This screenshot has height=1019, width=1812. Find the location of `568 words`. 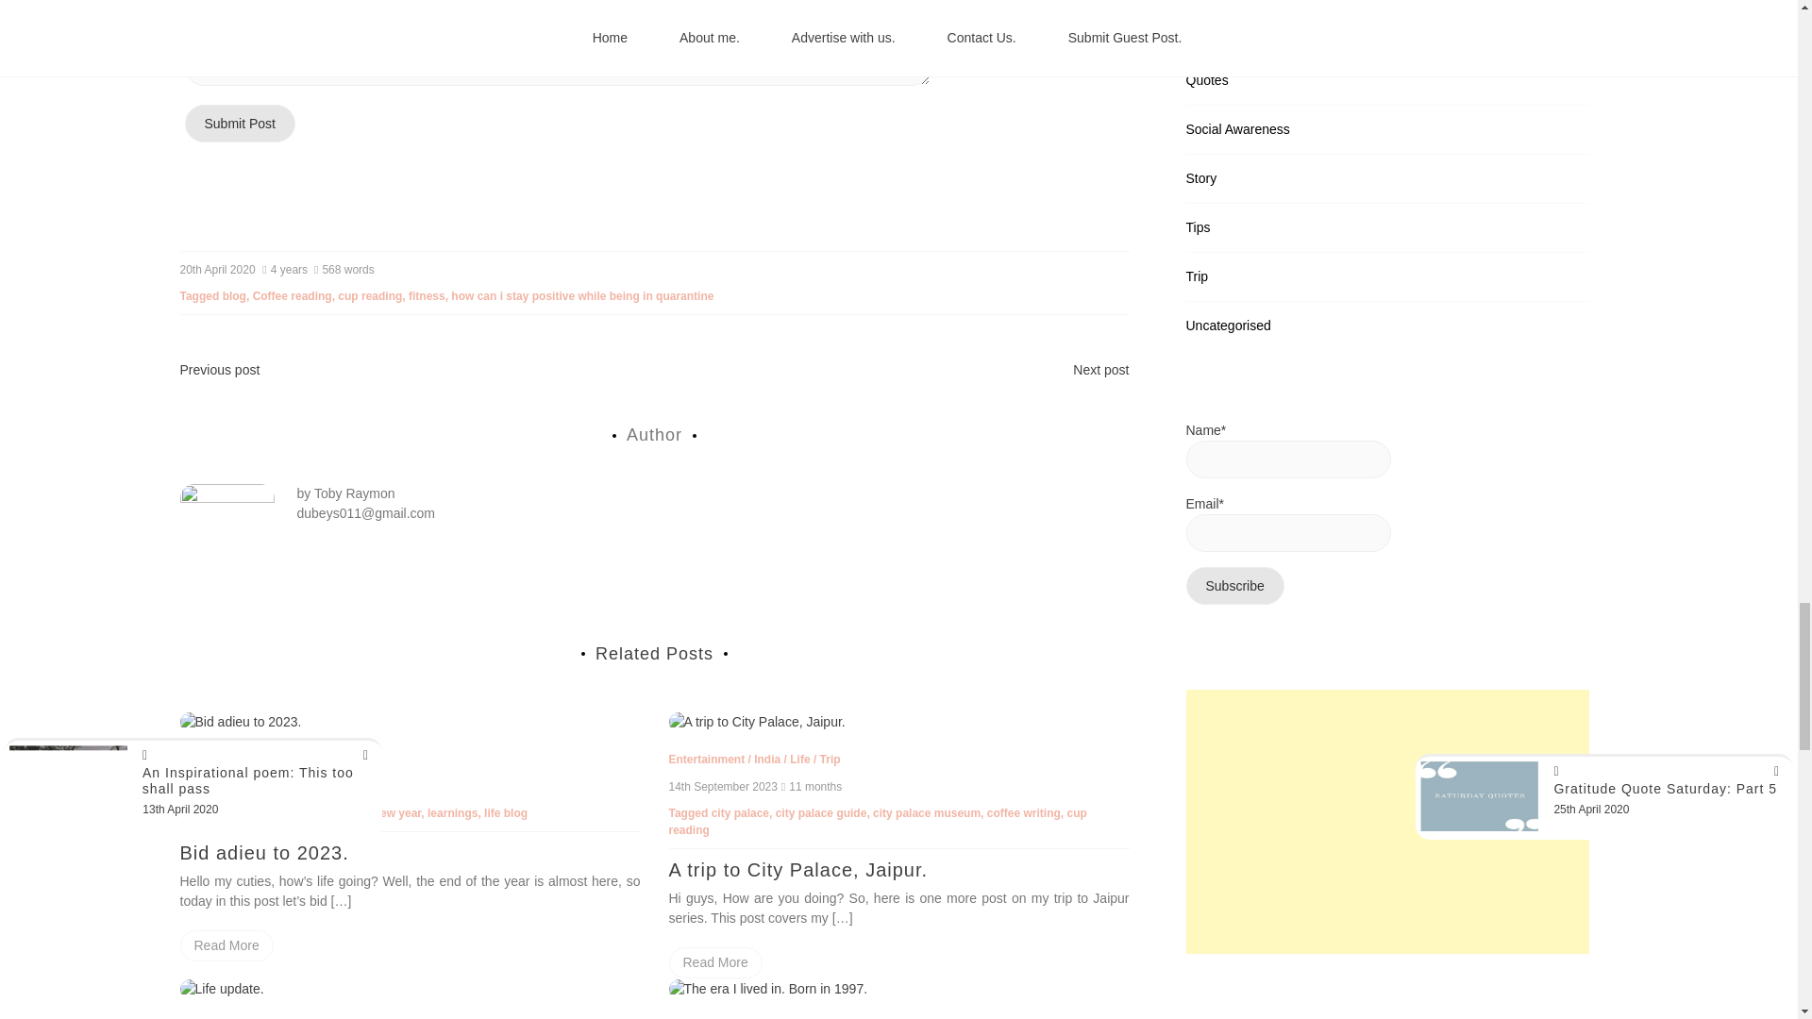

568 words is located at coordinates (345, 269).